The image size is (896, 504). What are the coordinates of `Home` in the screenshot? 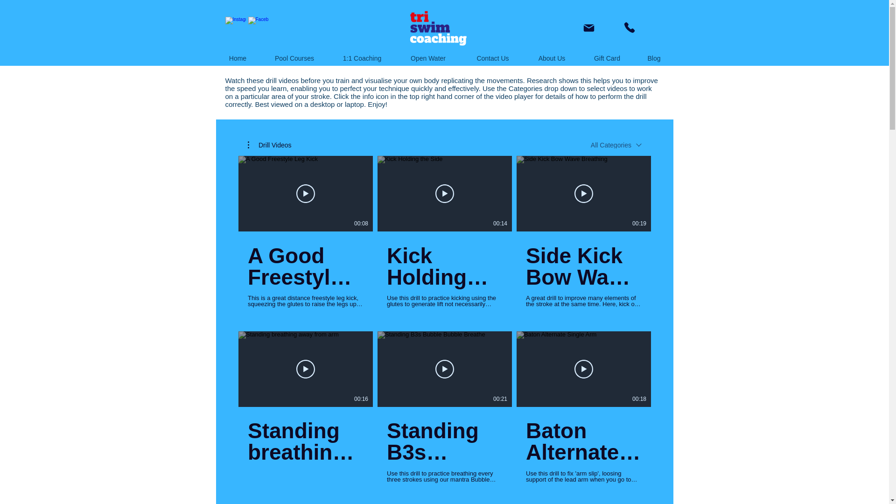 It's located at (238, 58).